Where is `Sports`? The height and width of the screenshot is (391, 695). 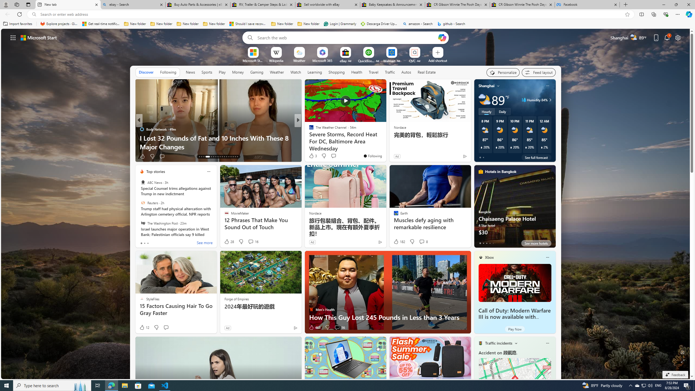 Sports is located at coordinates (207, 72).